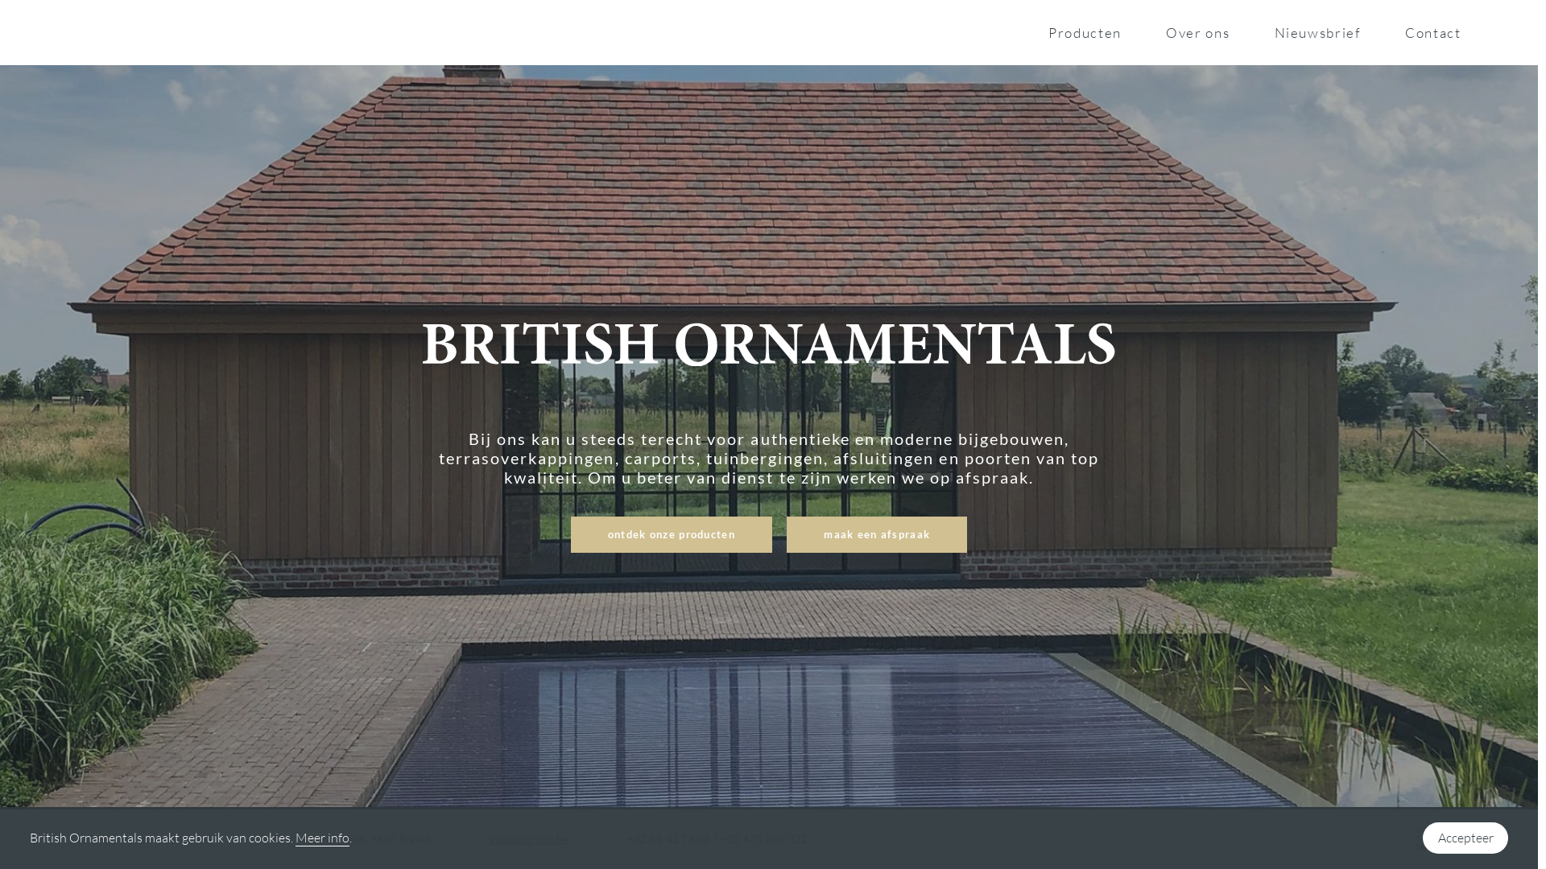 The image size is (1546, 869). What do you see at coordinates (1198, 32) in the screenshot?
I see `Over ons` at bounding box center [1198, 32].